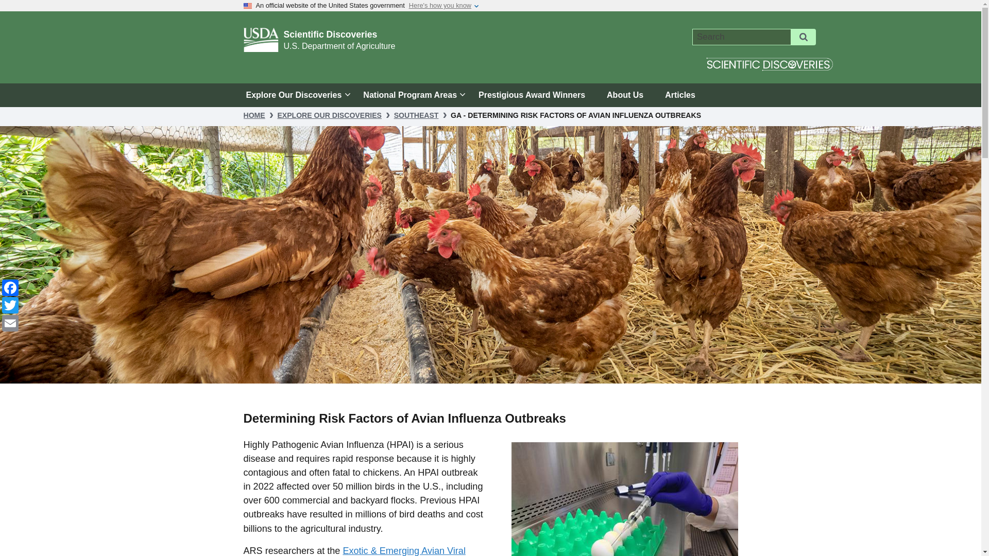 The image size is (989, 556). Describe the element at coordinates (330, 34) in the screenshot. I see `Scientific Discoveries` at that location.